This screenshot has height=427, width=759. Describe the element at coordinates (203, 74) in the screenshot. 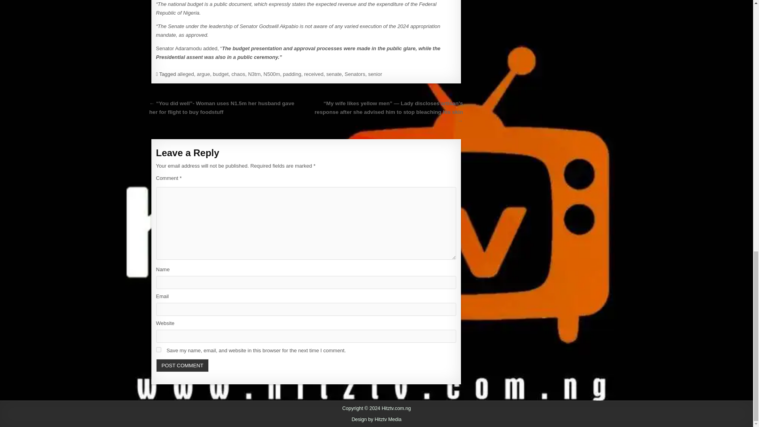

I see `argue` at that location.